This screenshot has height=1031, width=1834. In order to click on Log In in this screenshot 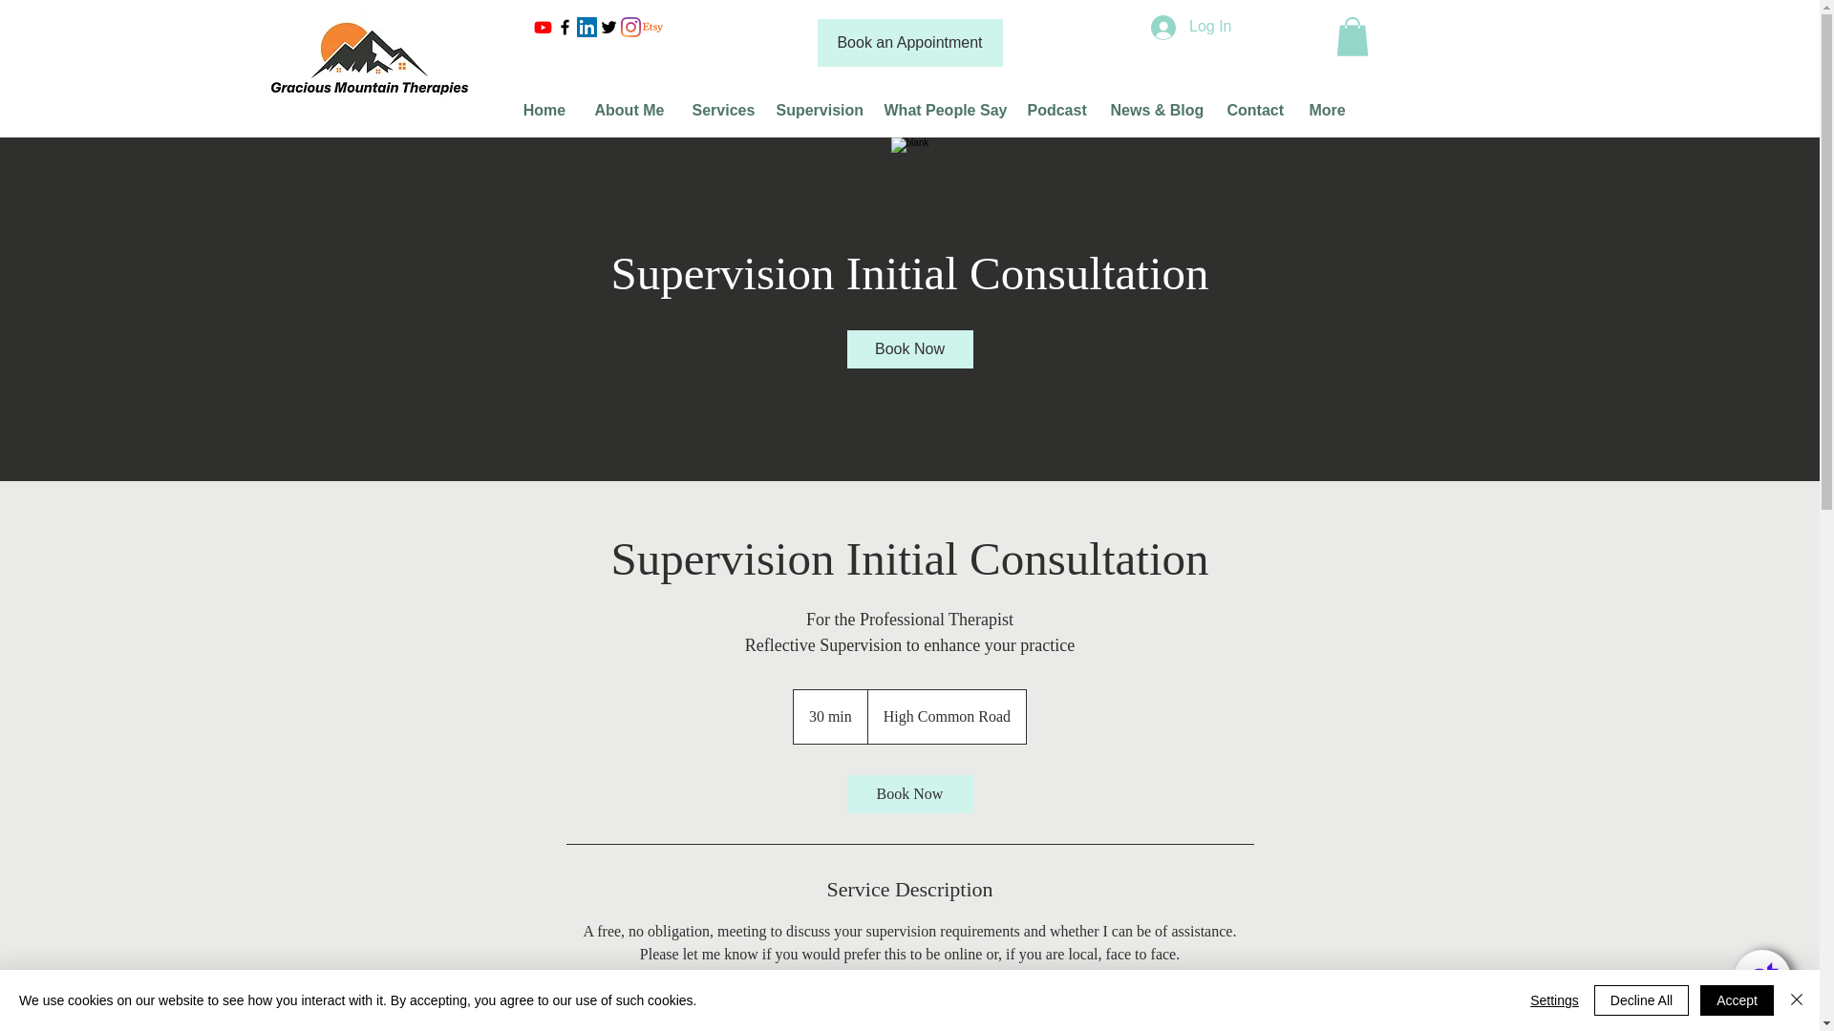, I will do `click(1190, 27)`.